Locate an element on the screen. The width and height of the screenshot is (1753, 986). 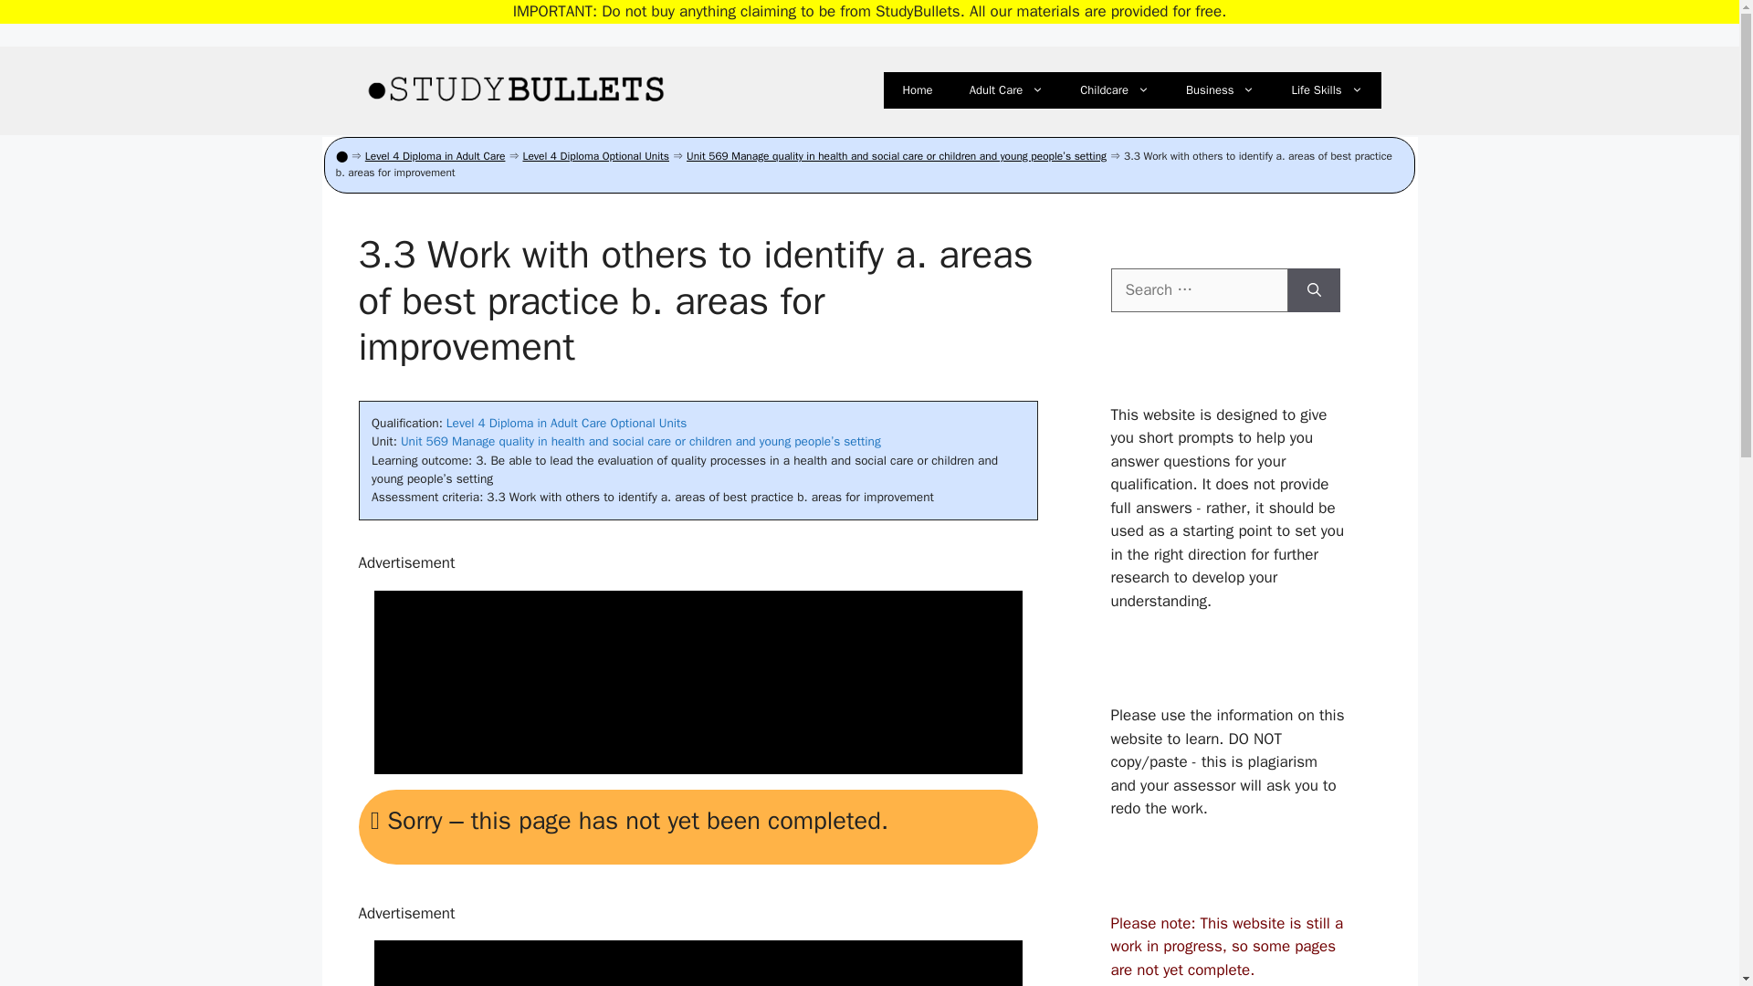
Life Skills is located at coordinates (1326, 89).